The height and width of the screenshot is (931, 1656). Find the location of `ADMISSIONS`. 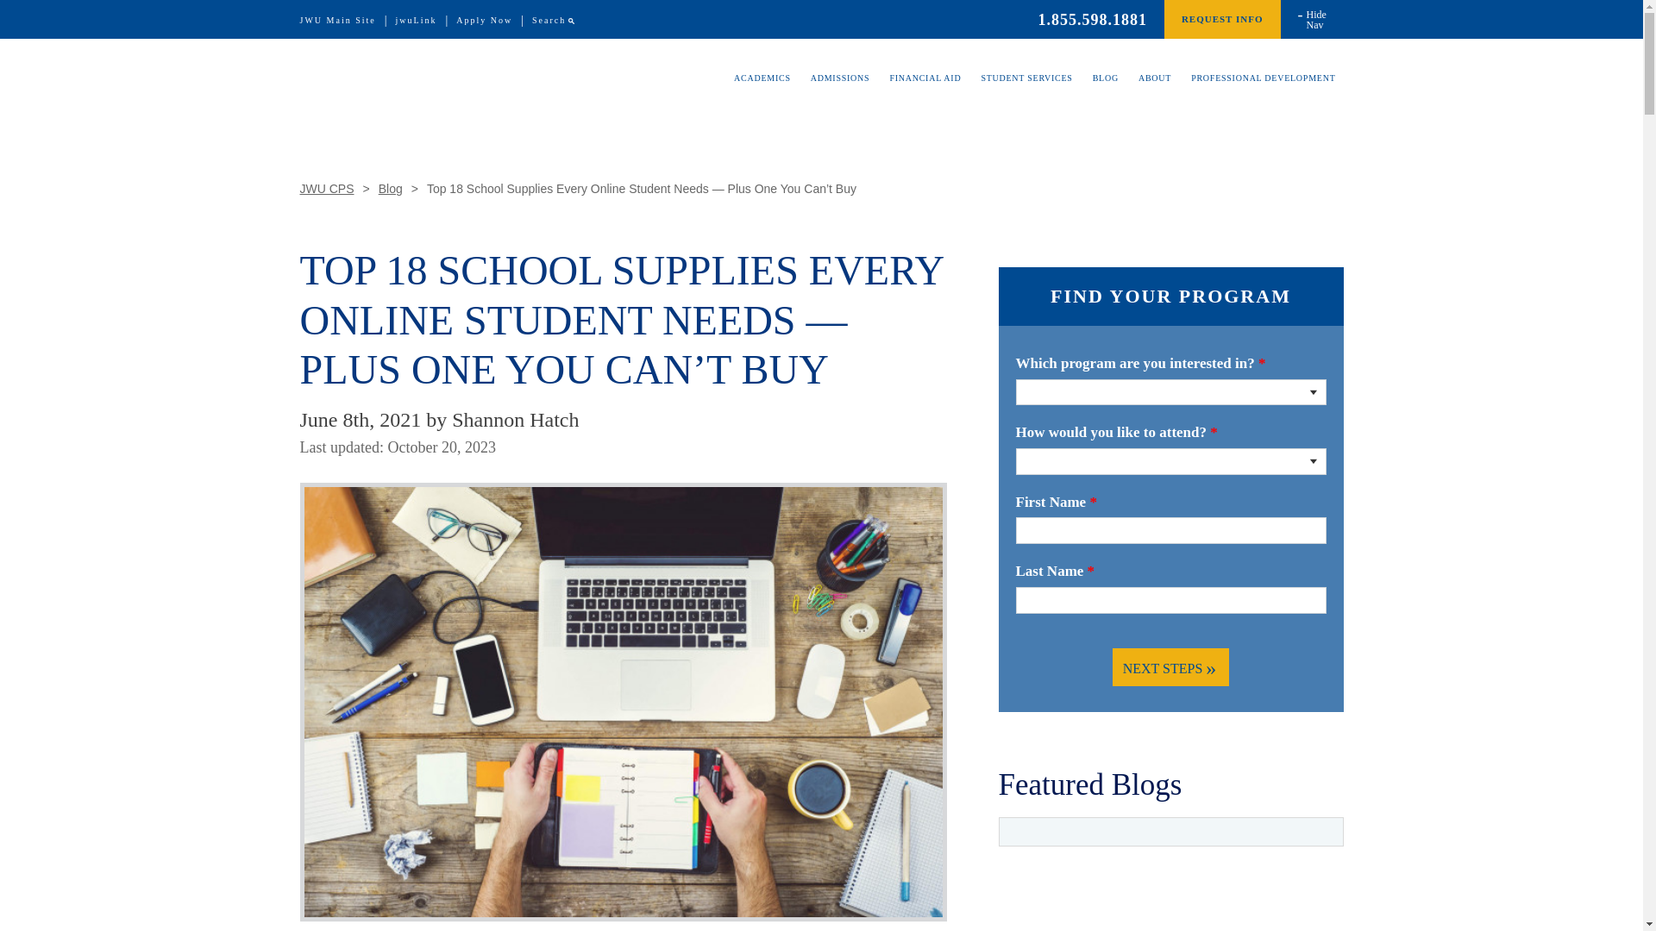

ADMISSIONS is located at coordinates (840, 91).